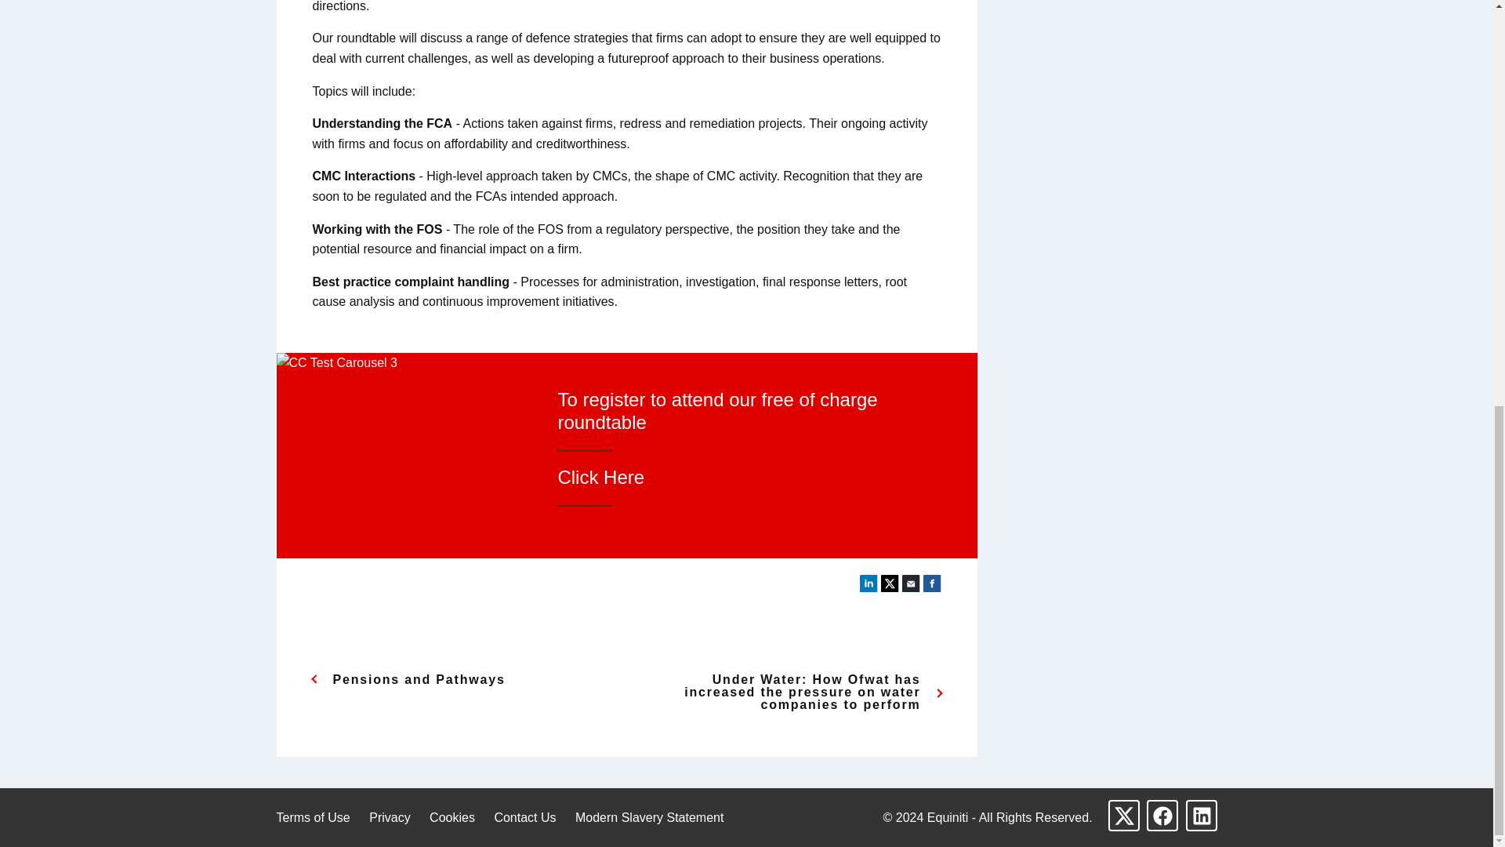 Image resolution: width=1505 pixels, height=847 pixels. Describe the element at coordinates (455, 679) in the screenshot. I see `Pensions and Pathways` at that location.